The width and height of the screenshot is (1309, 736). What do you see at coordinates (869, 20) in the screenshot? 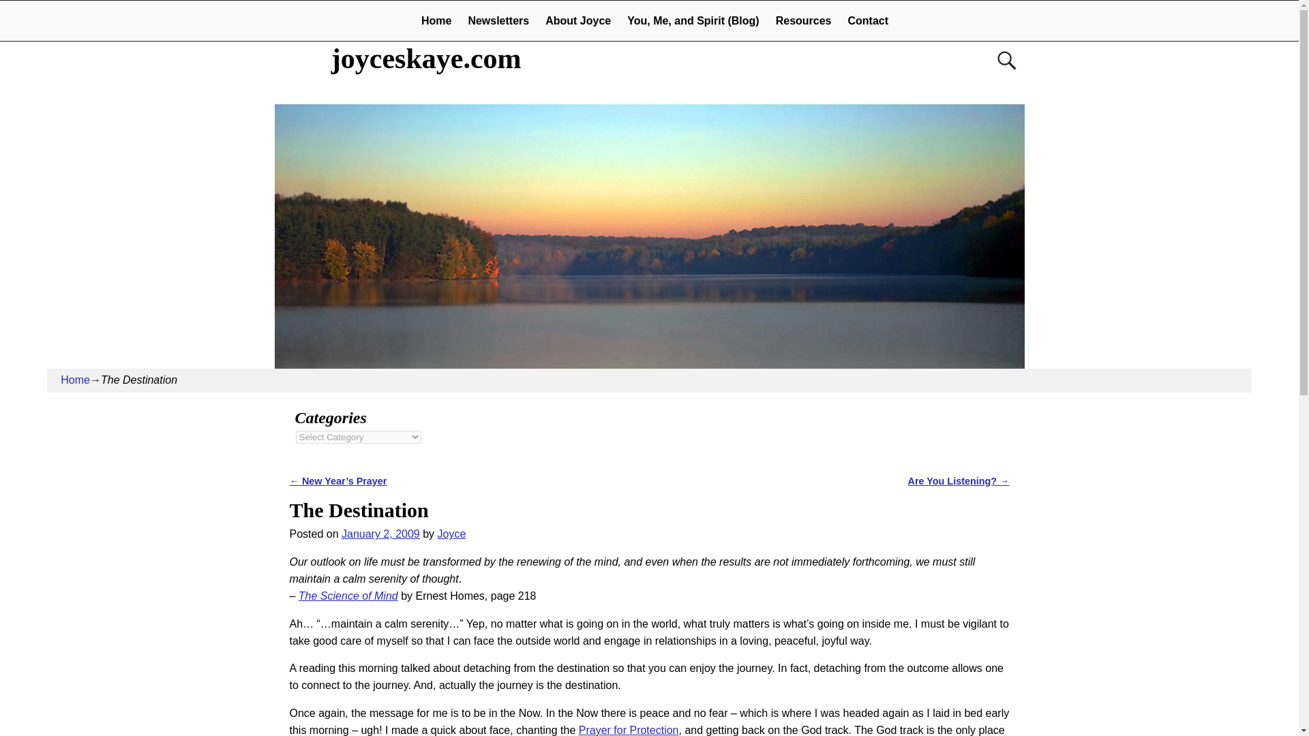
I see `Contact` at bounding box center [869, 20].